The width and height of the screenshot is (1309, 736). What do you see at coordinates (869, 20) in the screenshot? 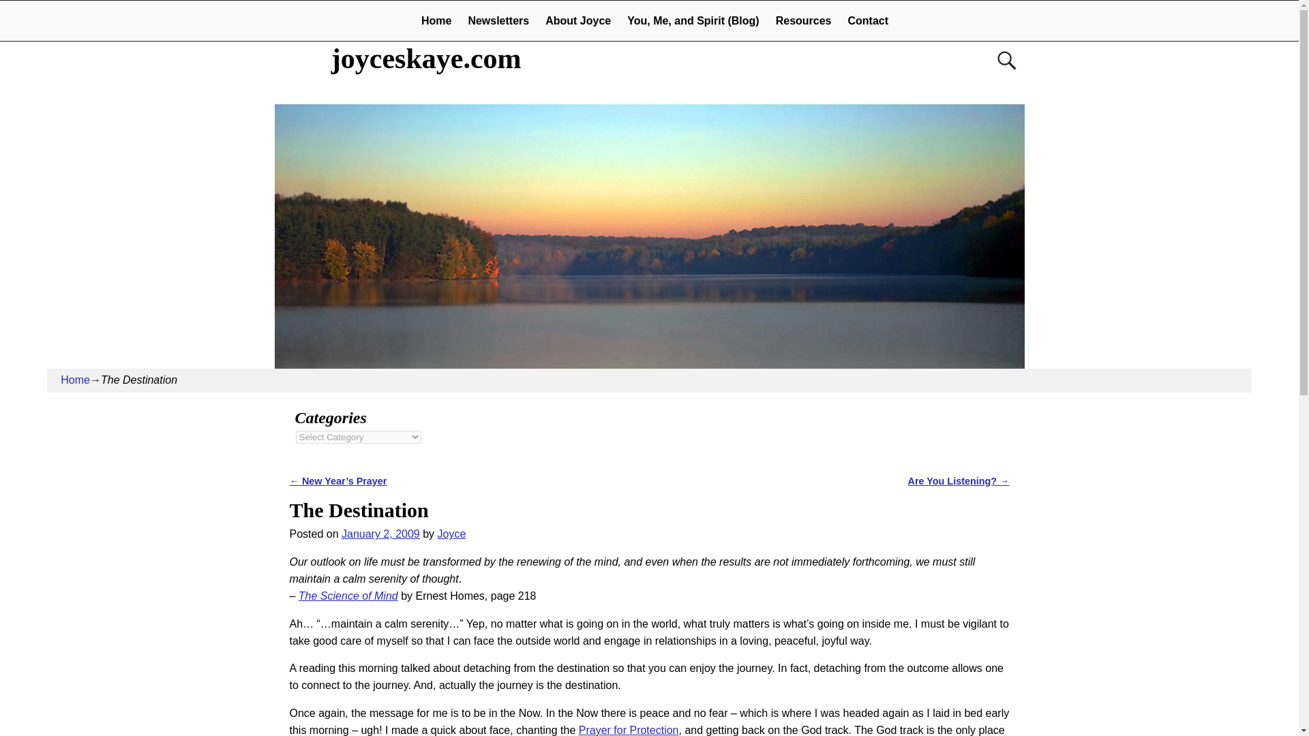
I see `Contact` at bounding box center [869, 20].